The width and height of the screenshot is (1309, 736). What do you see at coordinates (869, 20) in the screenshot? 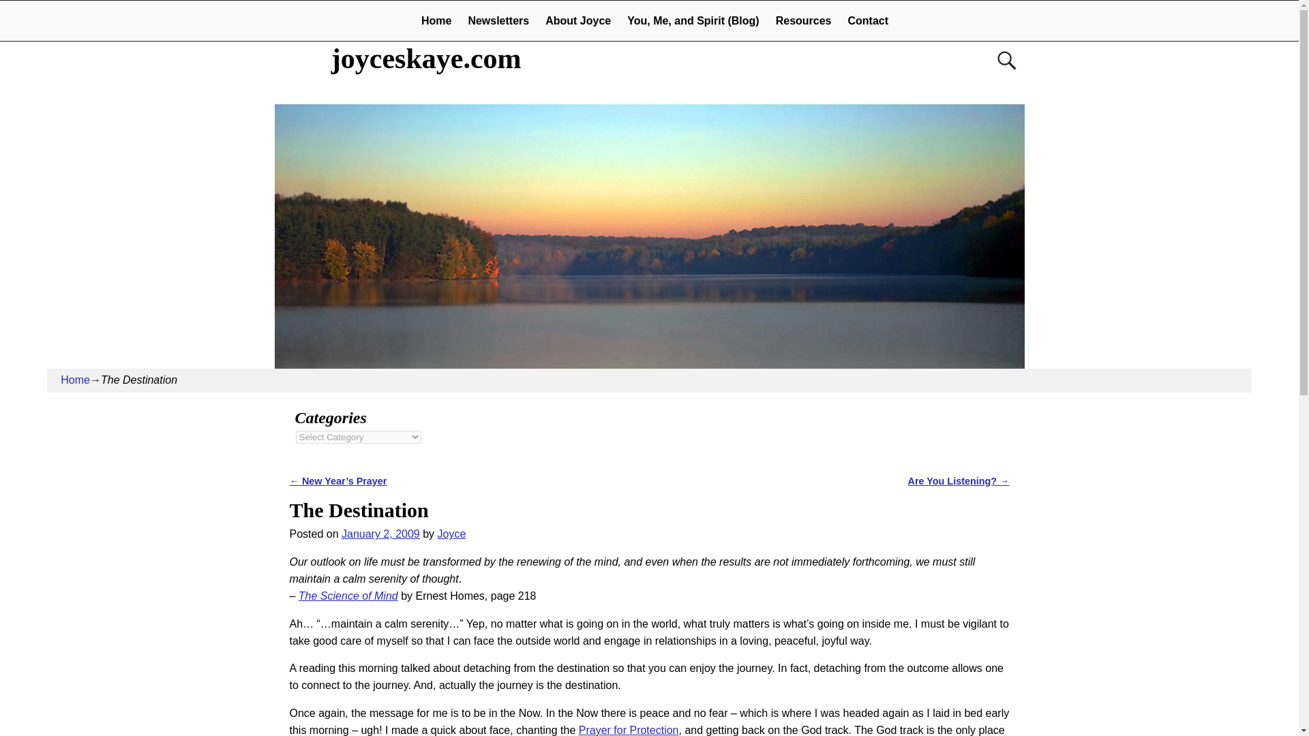
I see `Contact` at bounding box center [869, 20].